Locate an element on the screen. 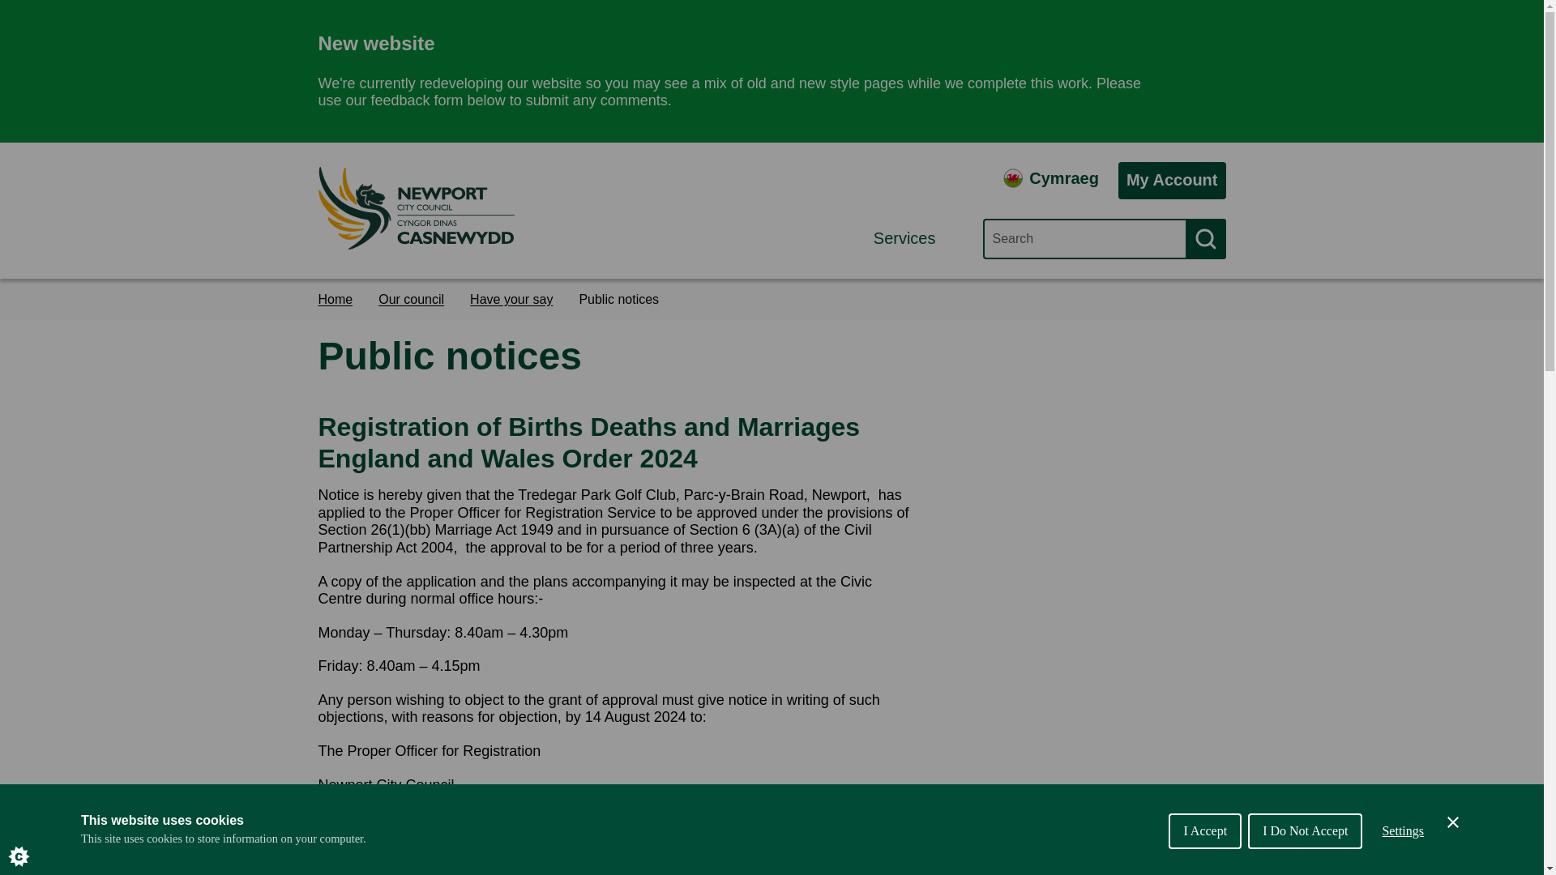 The height and width of the screenshot is (875, 1556). My Account is located at coordinates (1172, 180).